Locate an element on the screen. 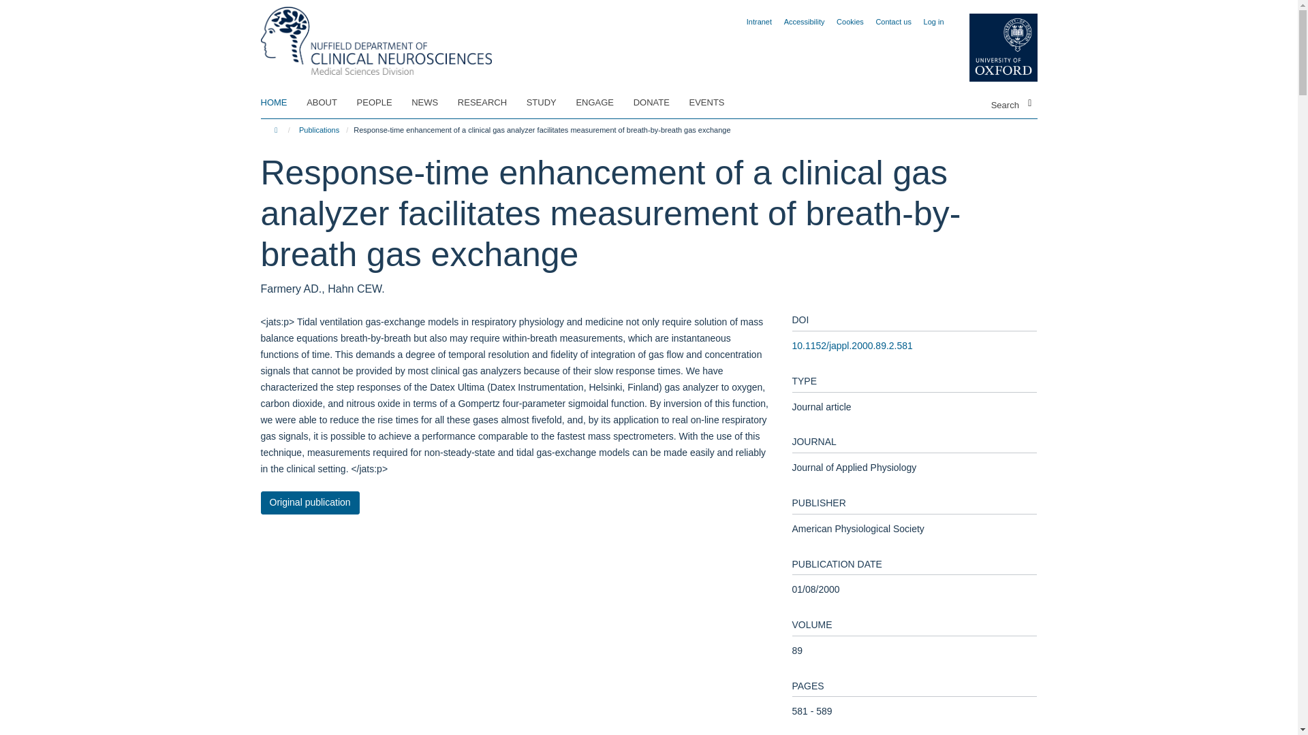 The image size is (1308, 735). ABOUT is located at coordinates (330, 103).